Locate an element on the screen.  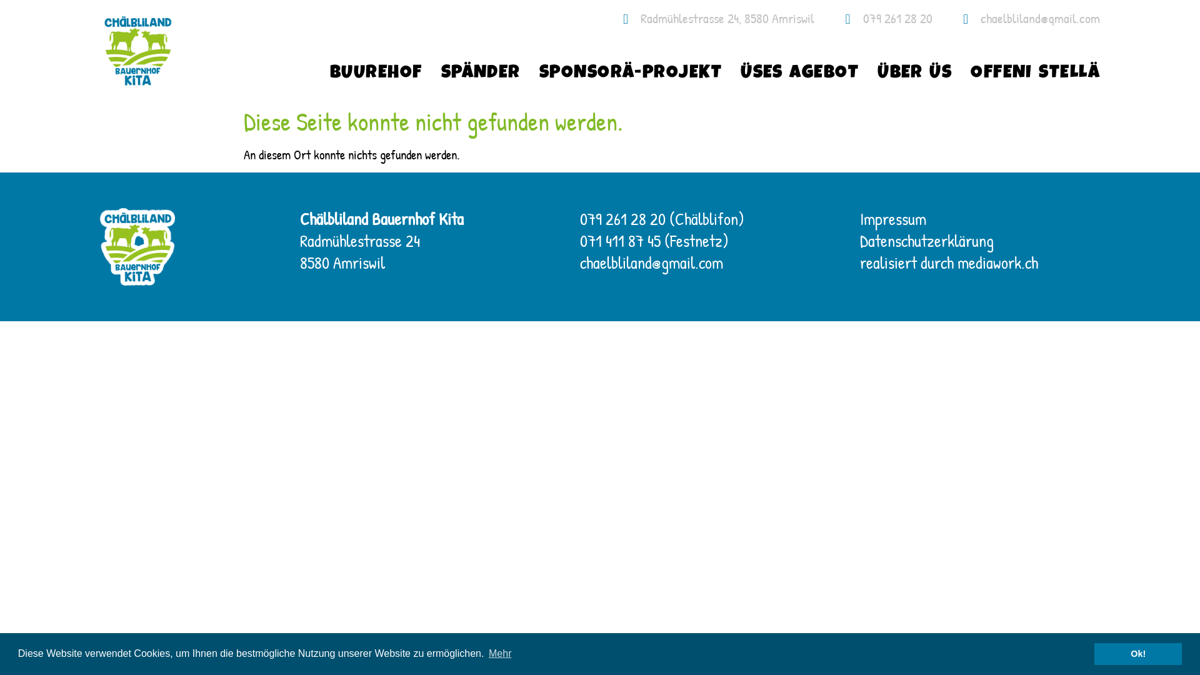
079 261 28 20 is located at coordinates (622, 219).